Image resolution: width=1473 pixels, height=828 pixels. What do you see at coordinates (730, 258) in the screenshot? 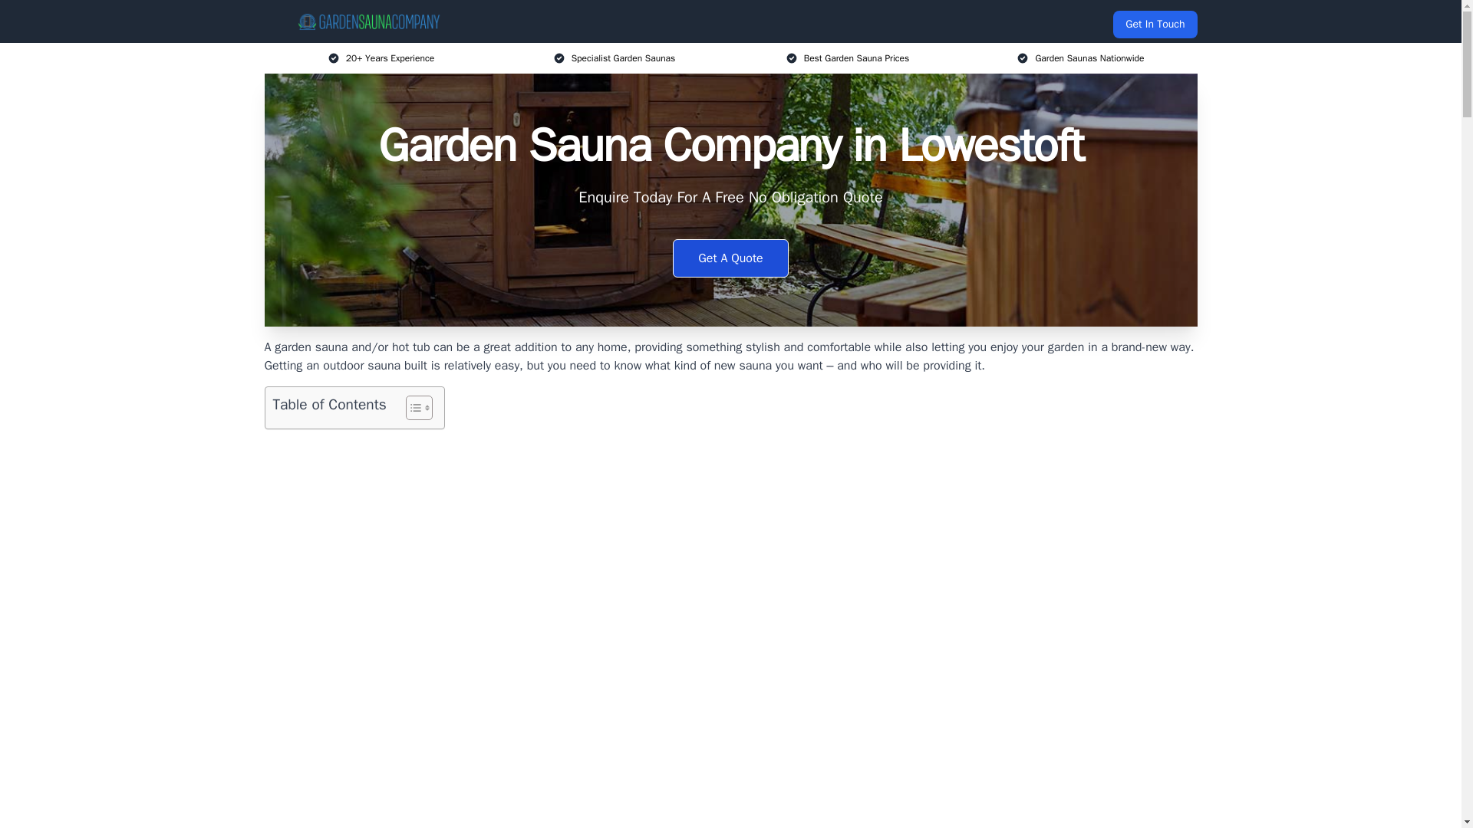
I see `Get A Quote` at bounding box center [730, 258].